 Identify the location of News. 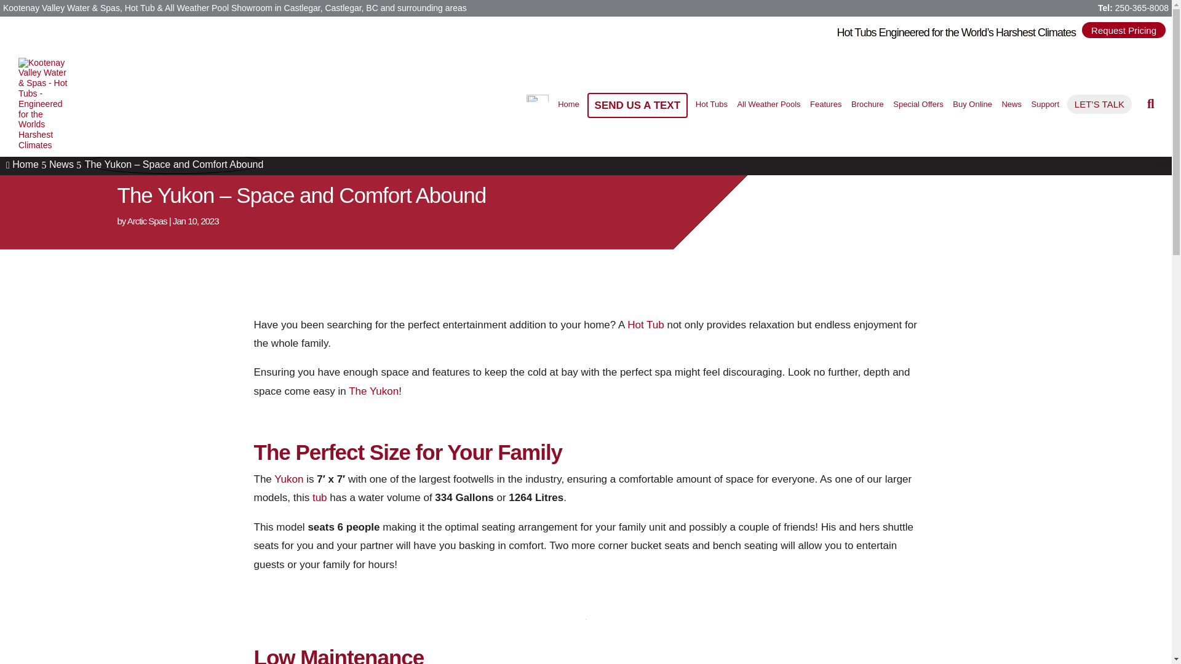
(1011, 104).